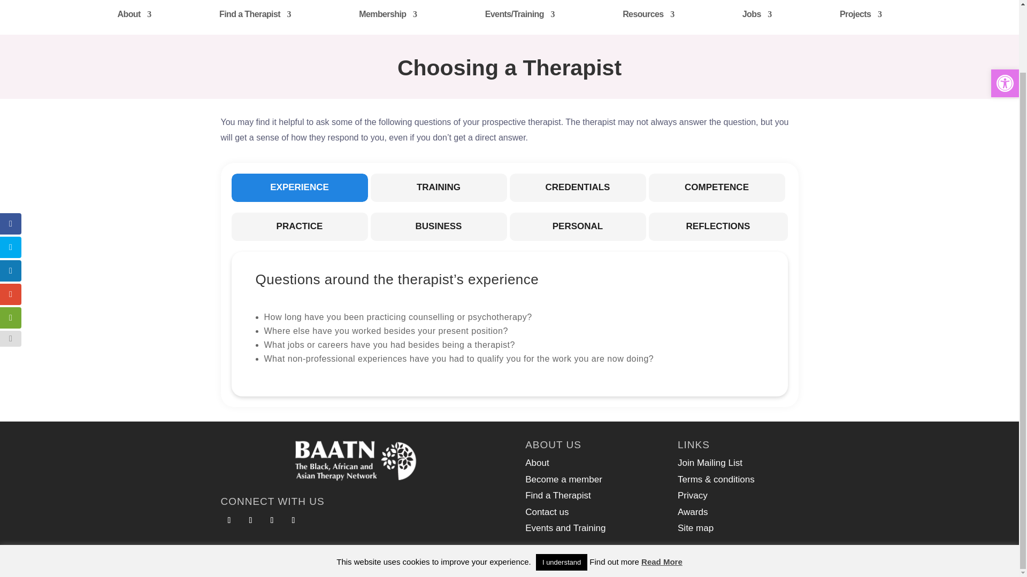  What do you see at coordinates (229, 520) in the screenshot?
I see `Follow on Facebook` at bounding box center [229, 520].